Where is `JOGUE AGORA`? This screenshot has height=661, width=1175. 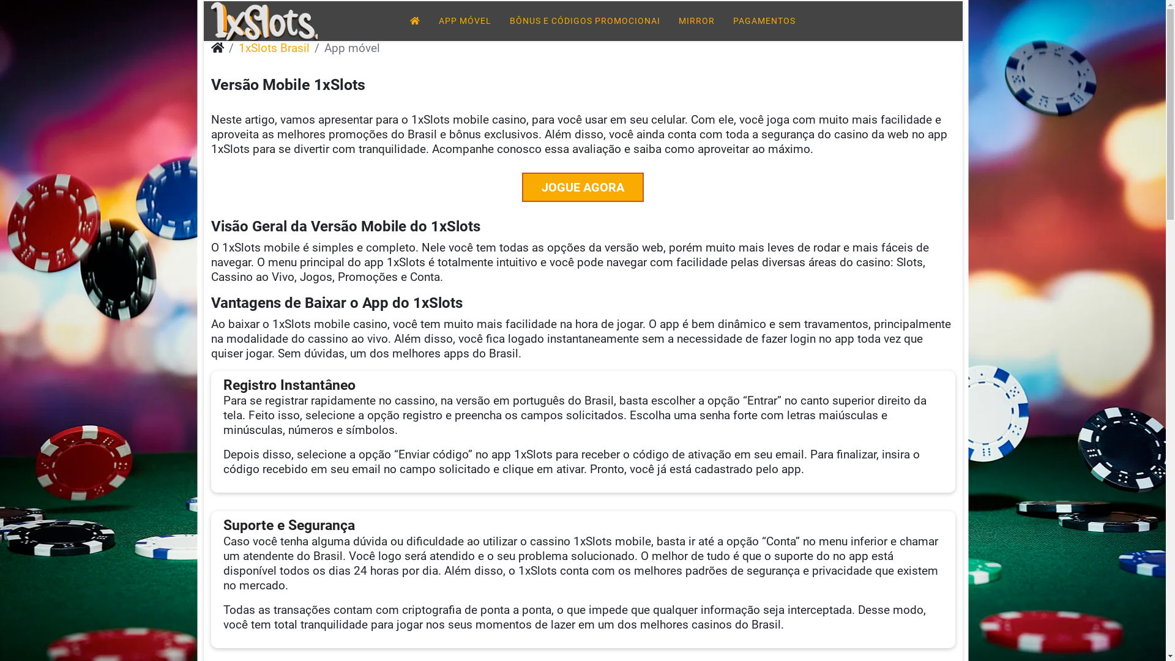 JOGUE AGORA is located at coordinates (583, 187).